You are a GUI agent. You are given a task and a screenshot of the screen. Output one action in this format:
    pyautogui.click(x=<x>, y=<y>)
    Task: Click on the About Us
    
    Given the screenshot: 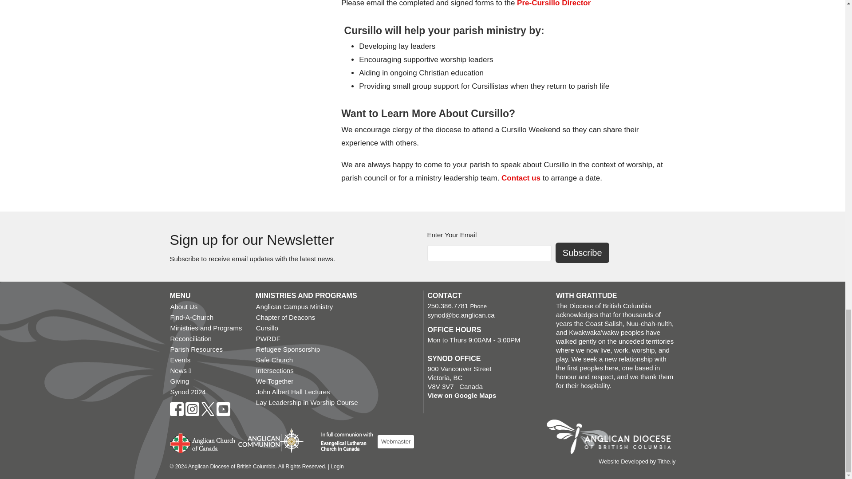 What is the action you would take?
    pyautogui.click(x=208, y=307)
    